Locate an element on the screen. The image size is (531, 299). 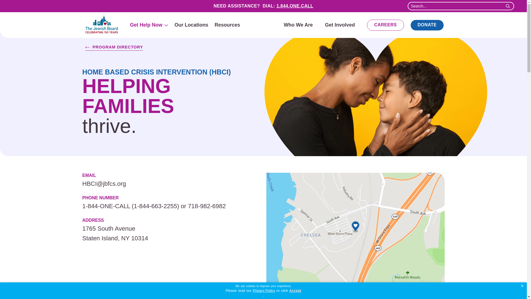
Privacy Policy is located at coordinates (264, 291).